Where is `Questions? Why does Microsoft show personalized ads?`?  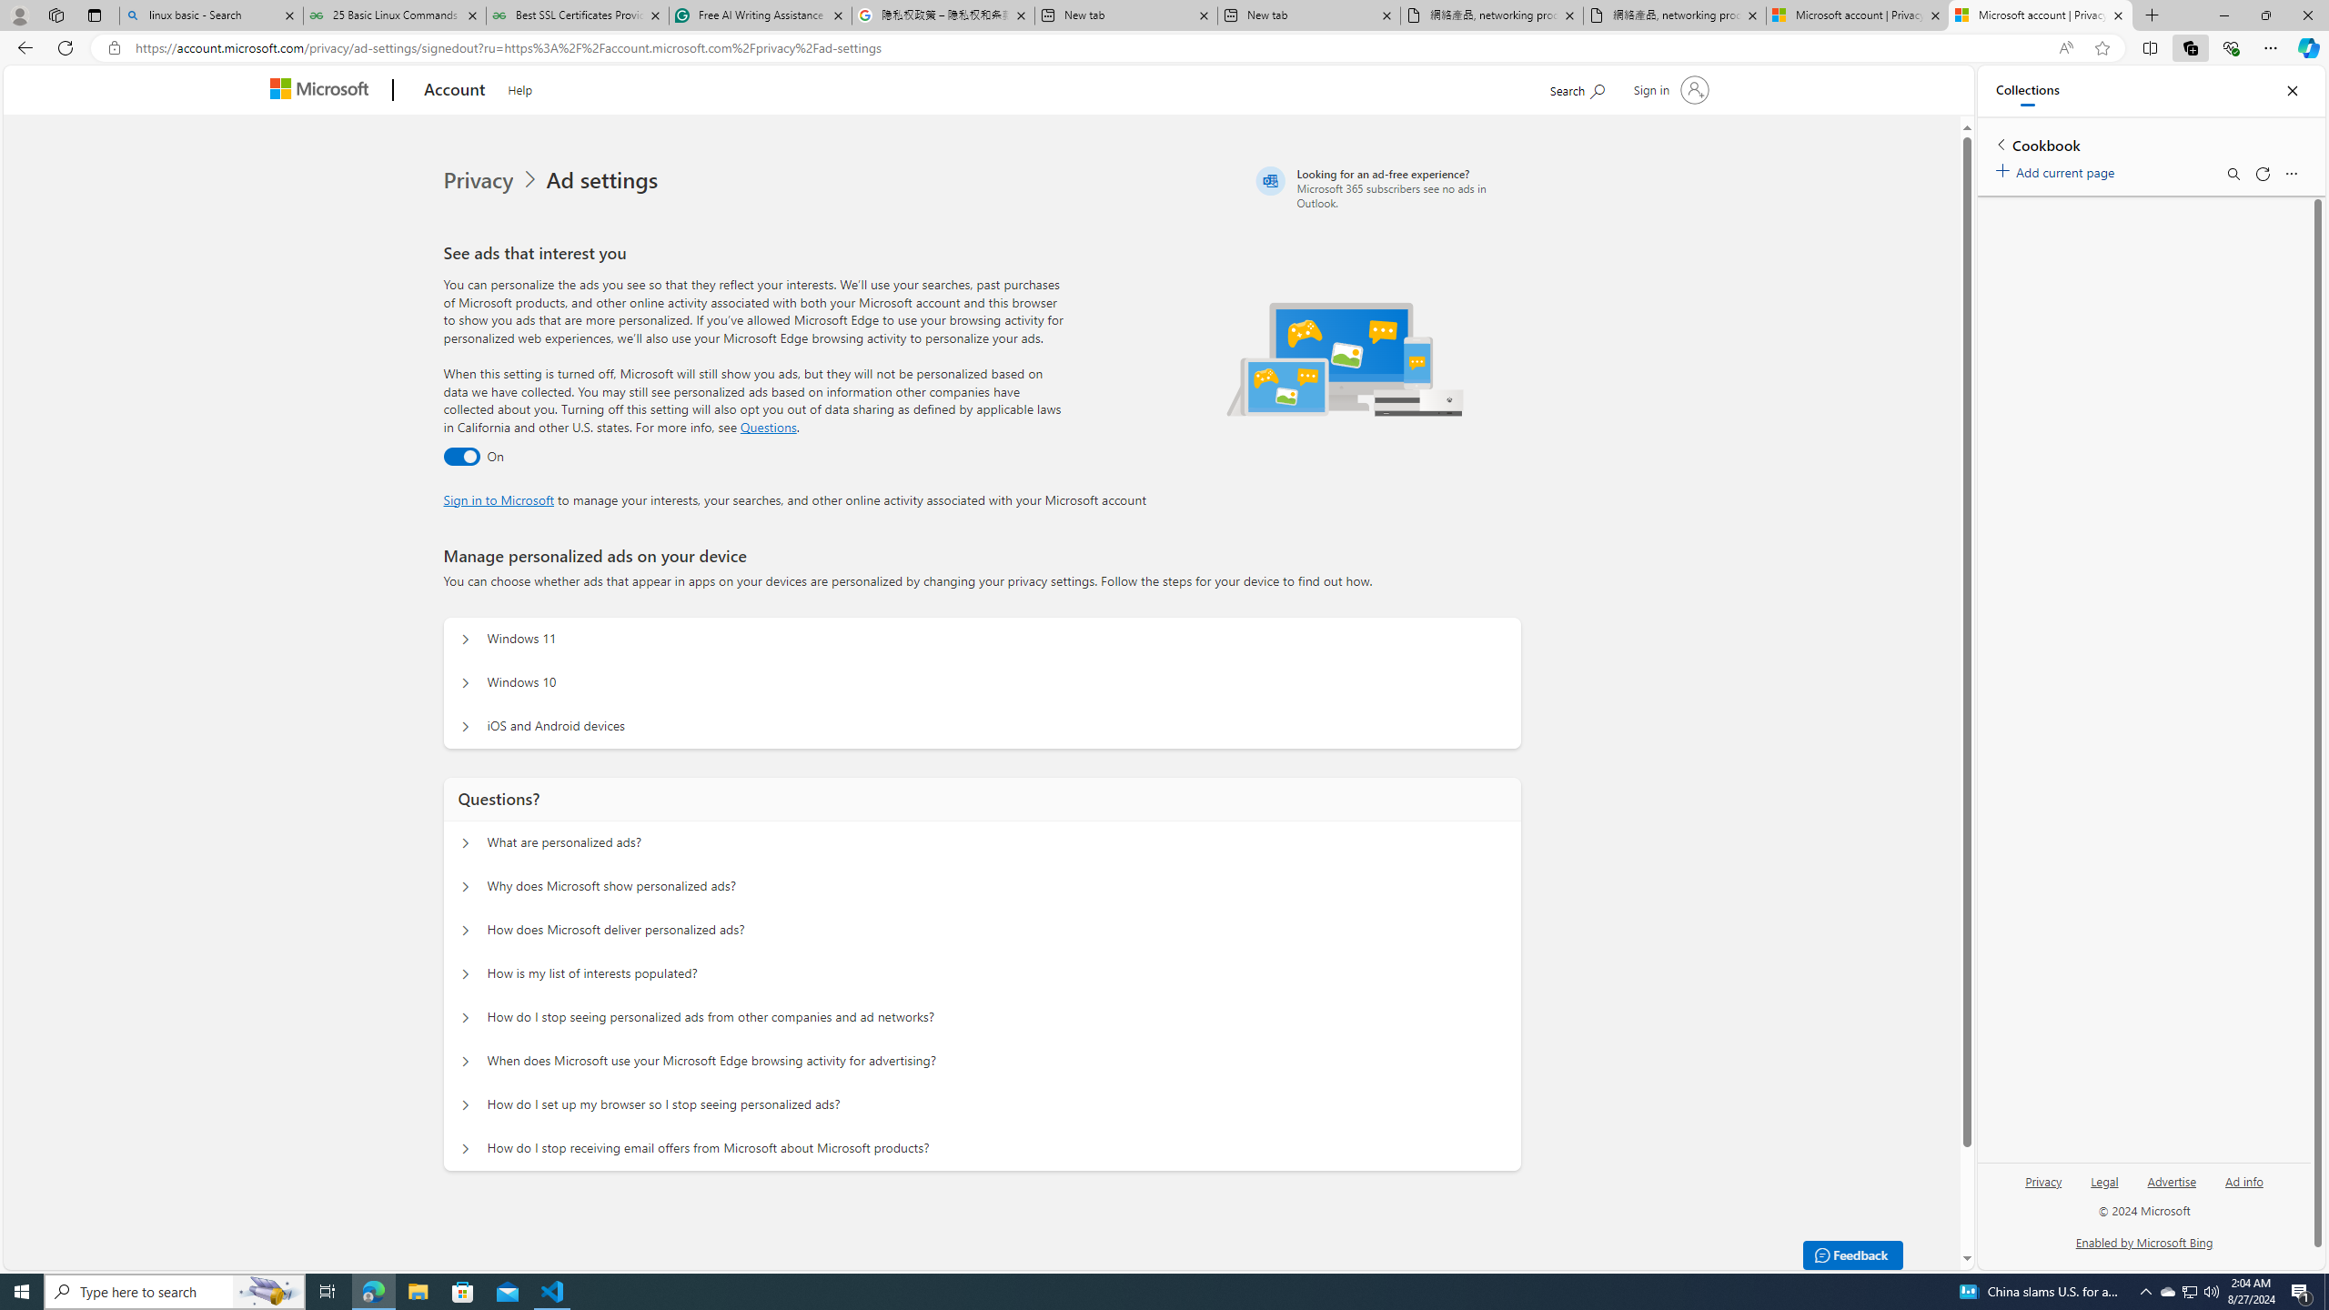
Questions? Why does Microsoft show personalized ads? is located at coordinates (464, 886).